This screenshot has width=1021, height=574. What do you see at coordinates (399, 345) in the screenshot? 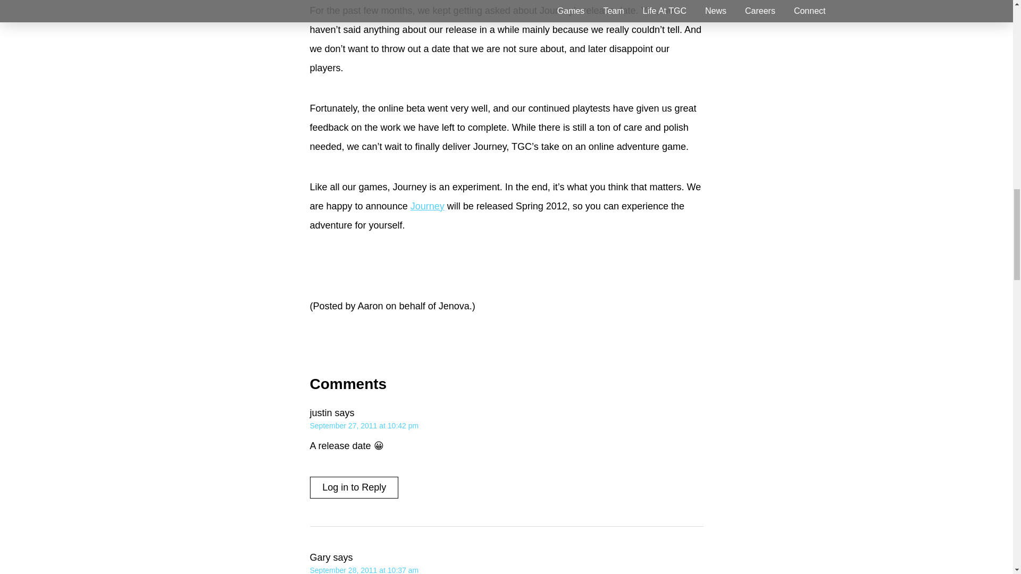
I see `Uncategorized` at bounding box center [399, 345].